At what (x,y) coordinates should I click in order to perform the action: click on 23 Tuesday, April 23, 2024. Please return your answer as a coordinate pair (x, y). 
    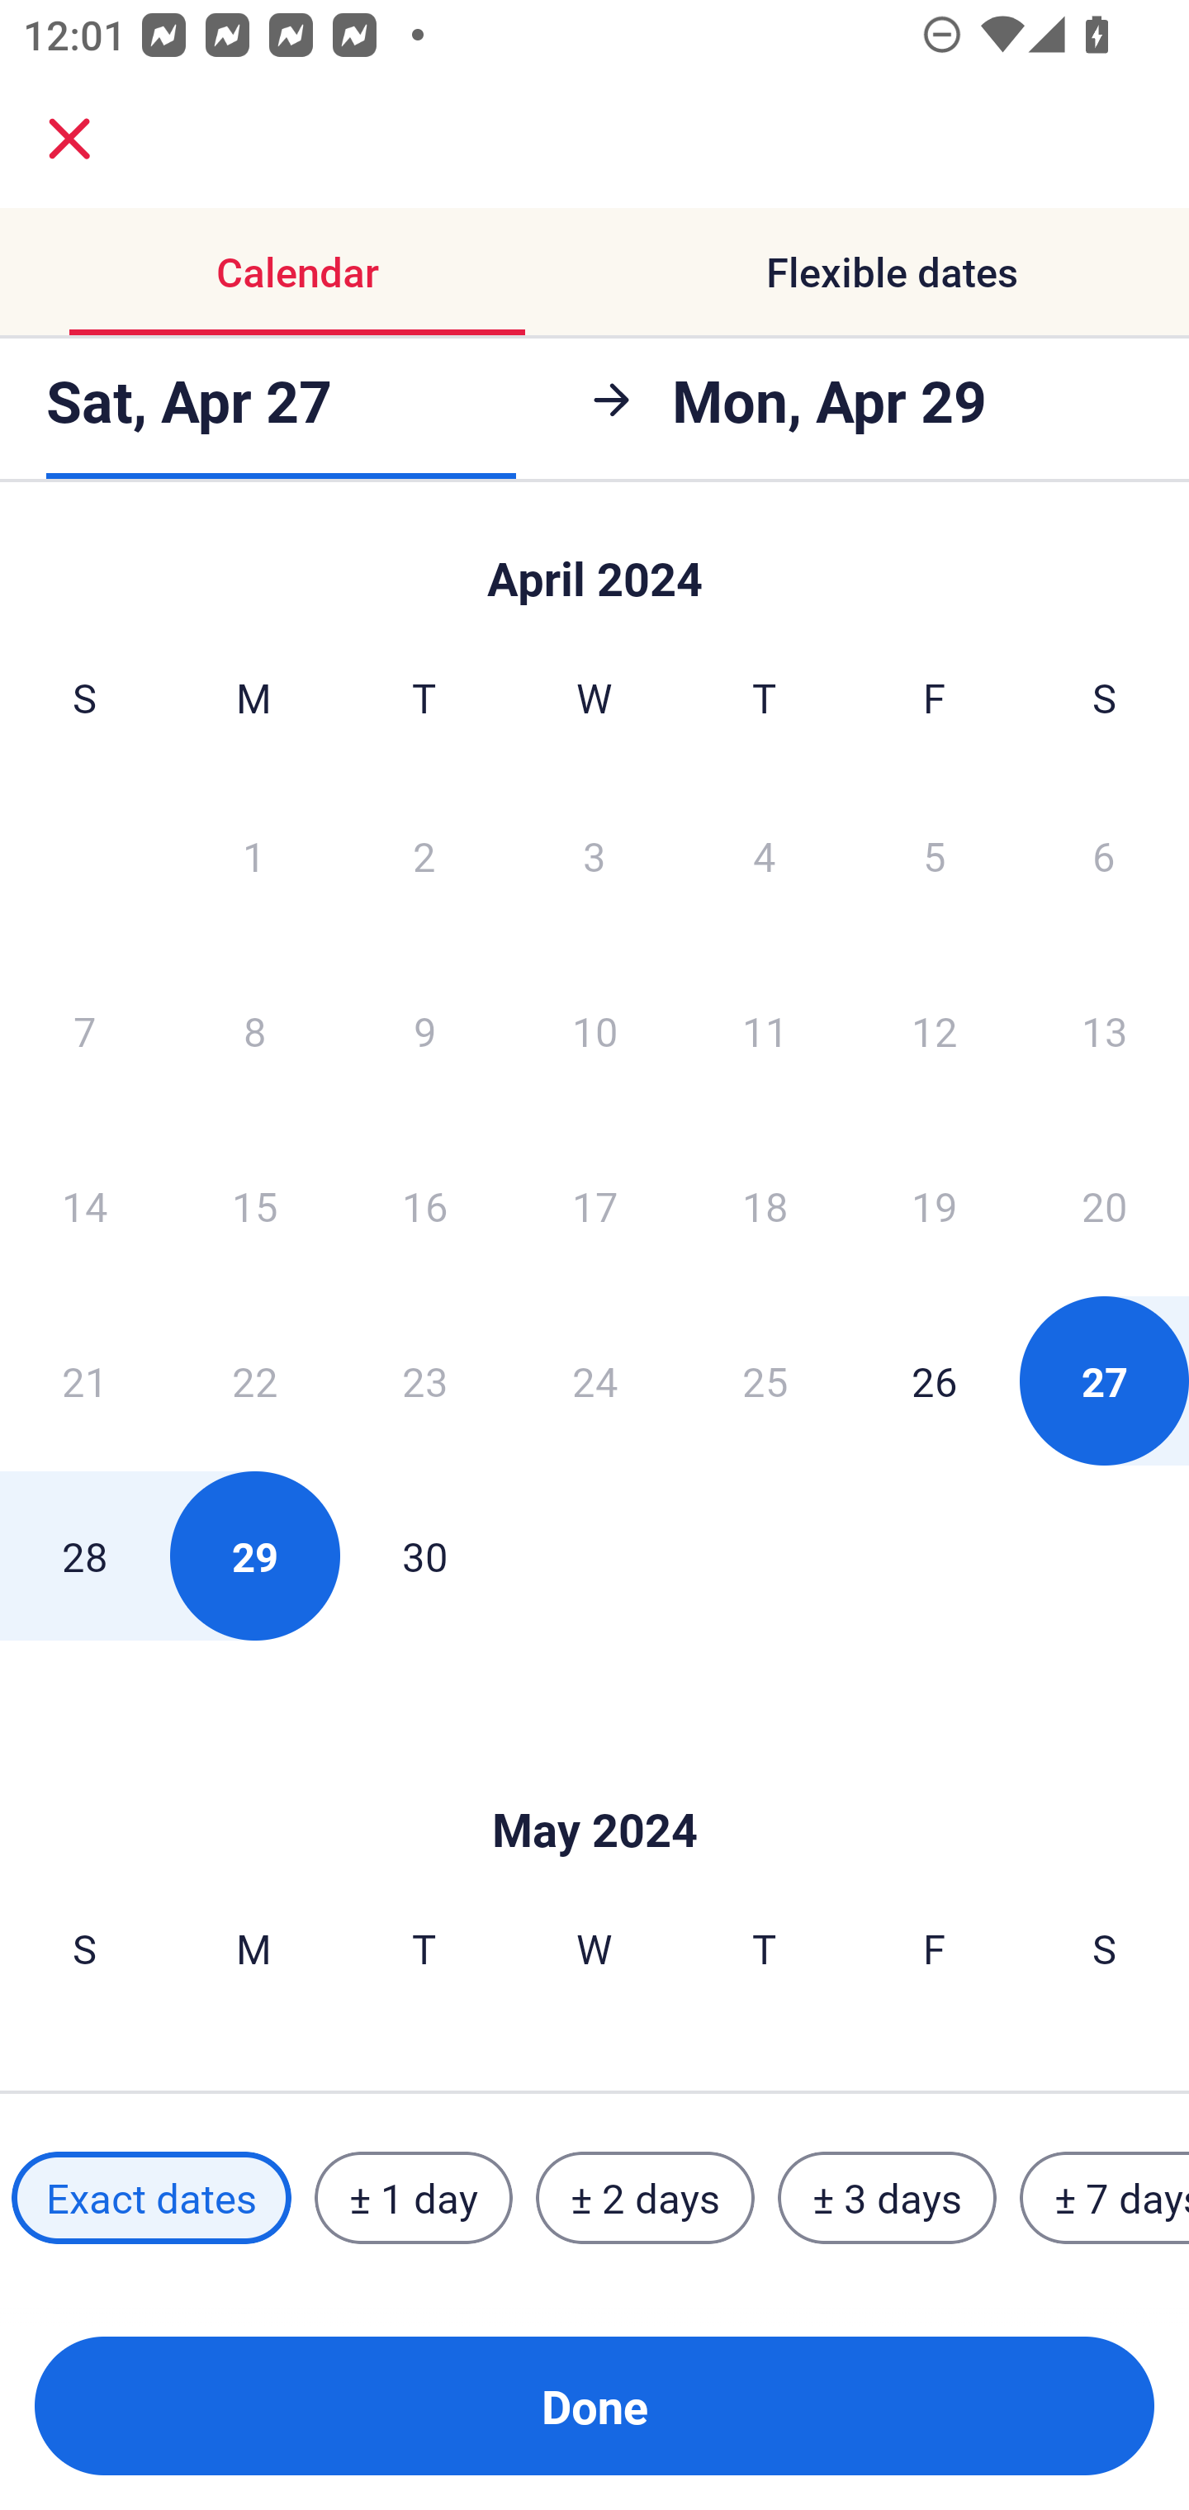
    Looking at the image, I should click on (424, 1380).